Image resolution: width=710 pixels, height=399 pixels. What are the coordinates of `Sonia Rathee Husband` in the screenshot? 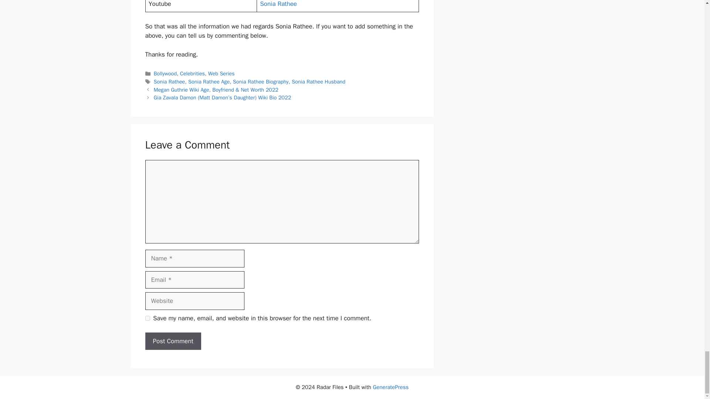 It's located at (318, 81).